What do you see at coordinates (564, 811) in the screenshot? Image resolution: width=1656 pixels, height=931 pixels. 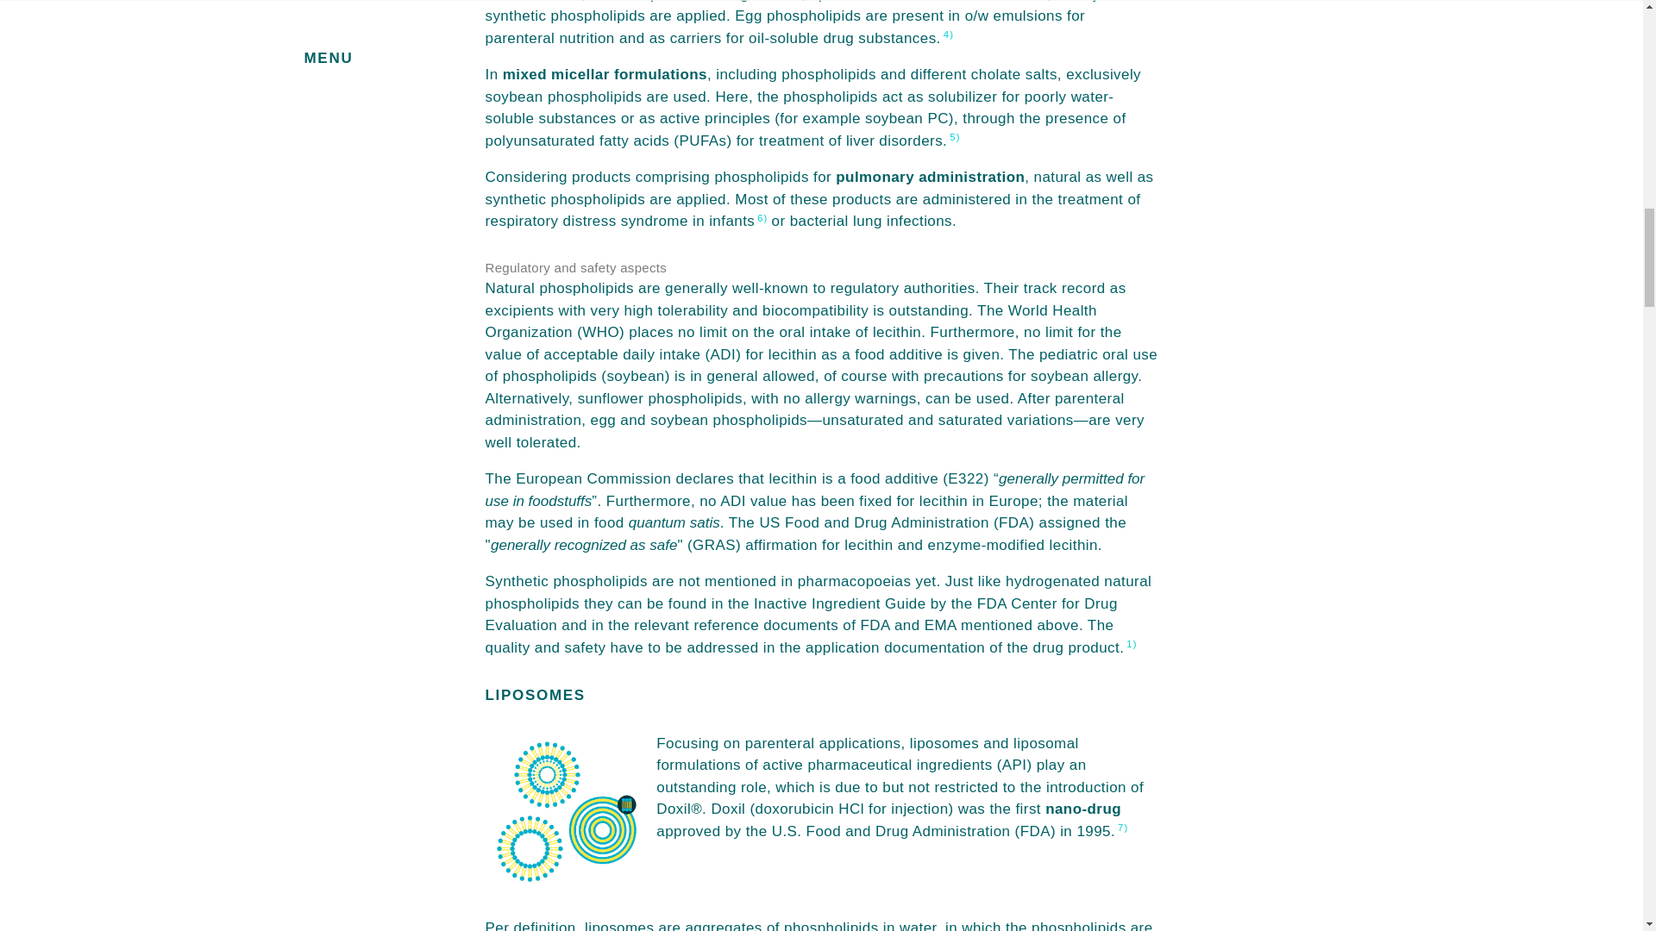 I see `Phospholipid-liposome` at bounding box center [564, 811].